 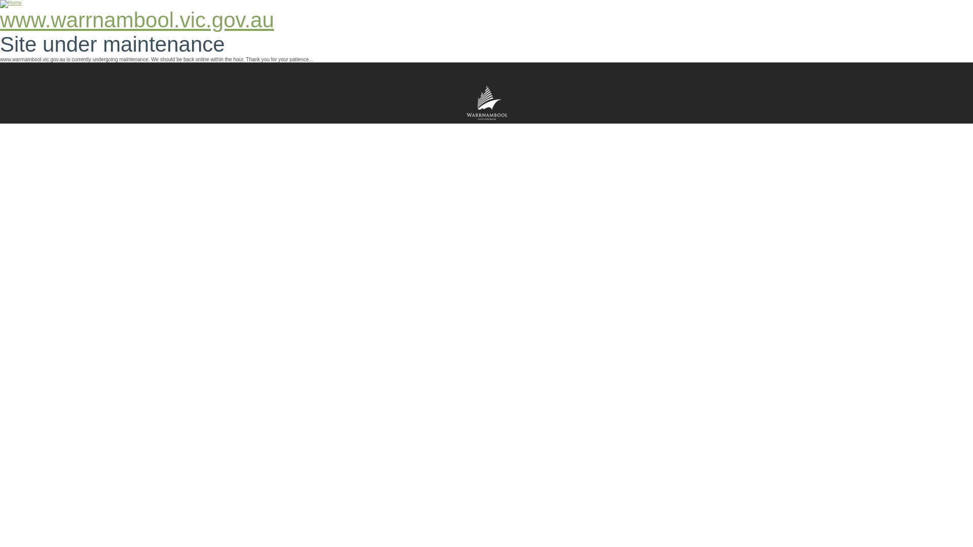 I want to click on Home, so click(x=11, y=4).